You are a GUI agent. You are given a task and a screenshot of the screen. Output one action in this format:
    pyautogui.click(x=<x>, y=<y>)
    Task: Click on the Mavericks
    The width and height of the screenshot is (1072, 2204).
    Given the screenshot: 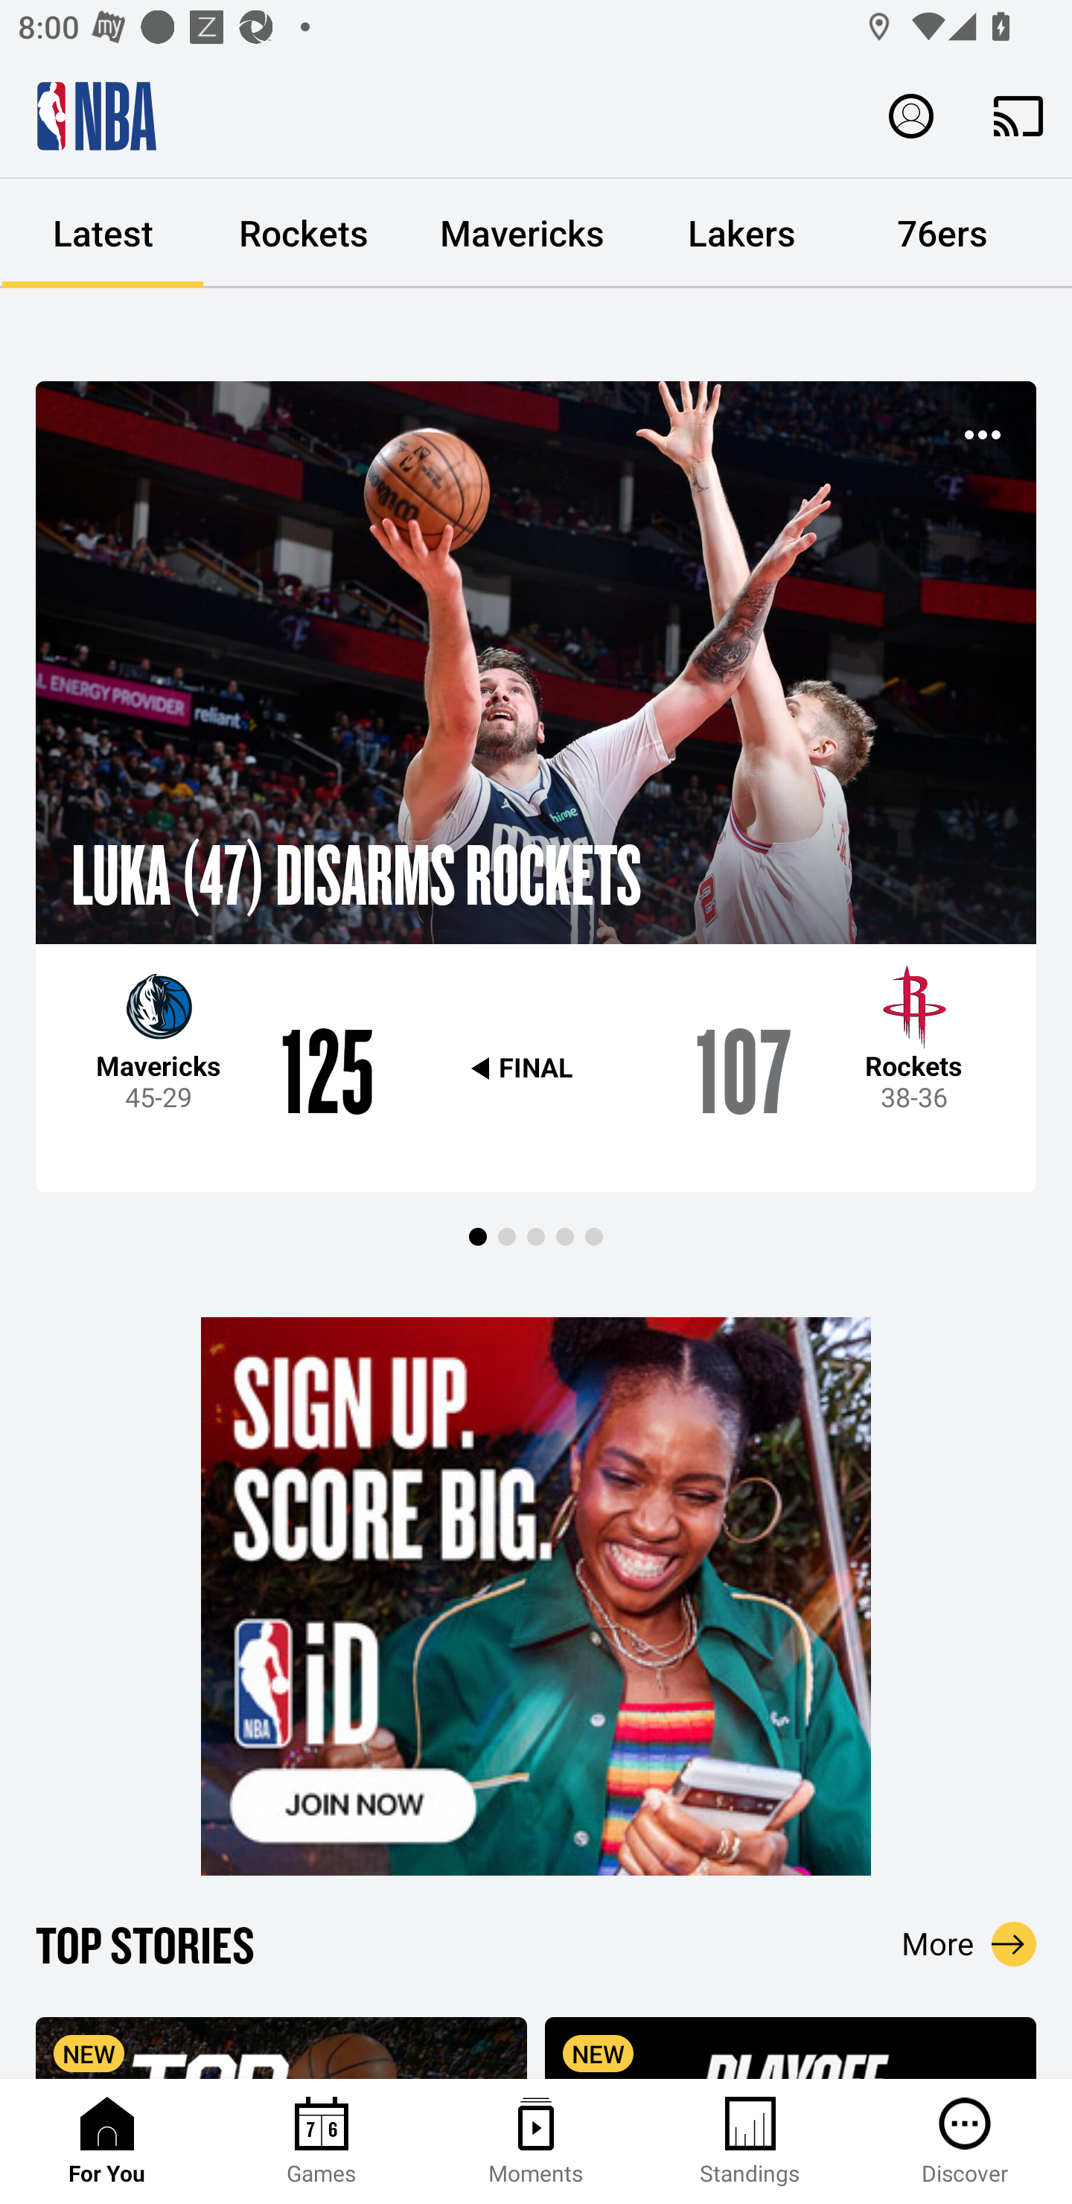 What is the action you would take?
    pyautogui.click(x=523, y=234)
    